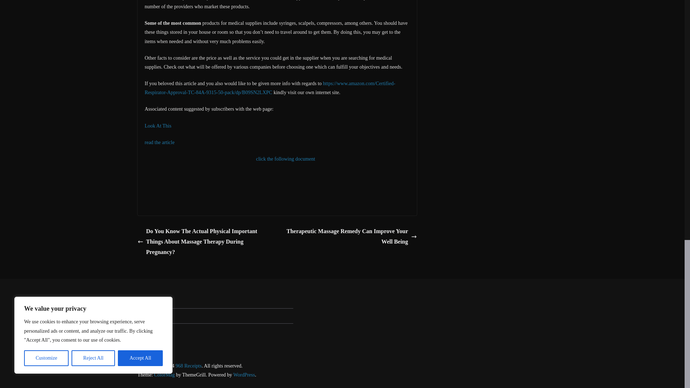 This screenshot has width=690, height=388. I want to click on read the article, so click(159, 142).